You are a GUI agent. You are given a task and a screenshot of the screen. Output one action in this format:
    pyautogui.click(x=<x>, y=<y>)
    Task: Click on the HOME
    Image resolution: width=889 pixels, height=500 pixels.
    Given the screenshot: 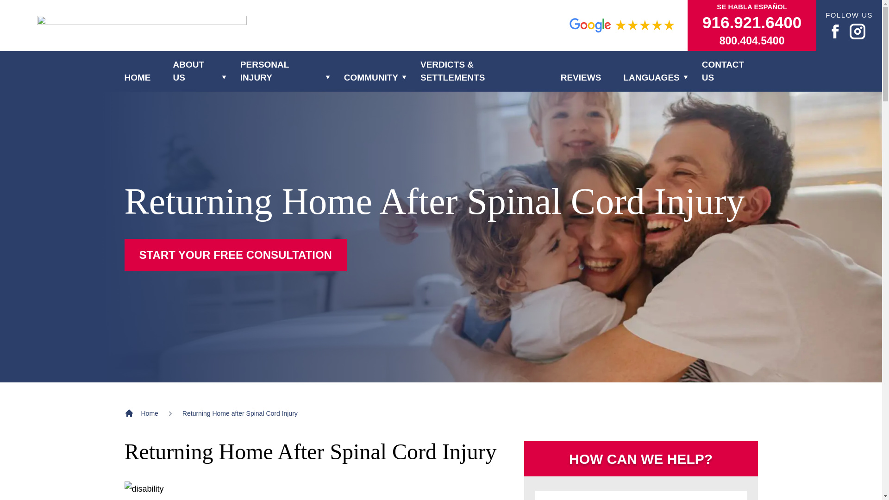 What is the action you would take?
    pyautogui.click(x=137, y=78)
    